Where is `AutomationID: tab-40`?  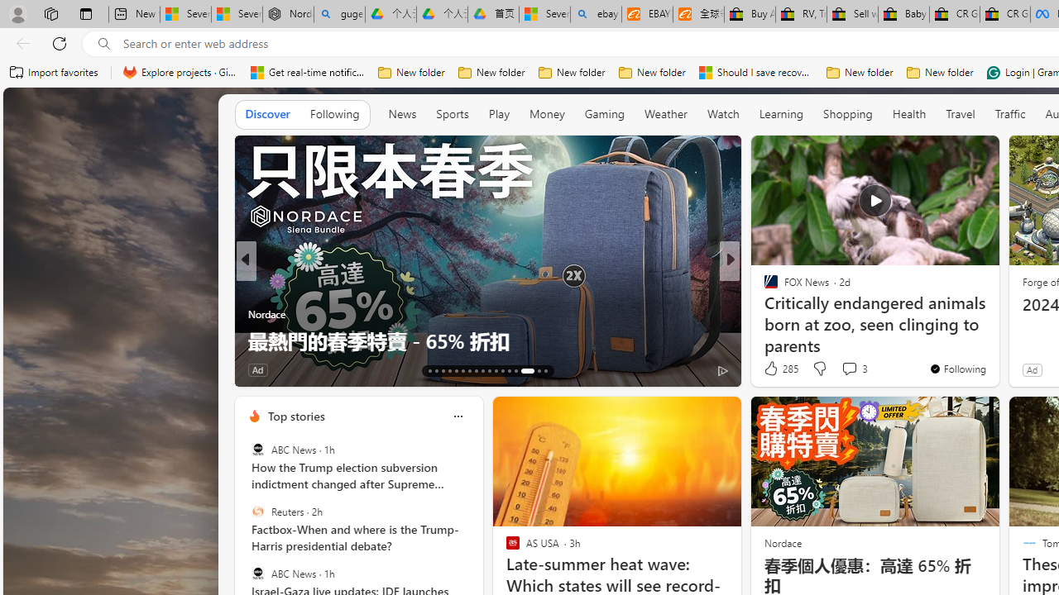
AutomationID: tab-40 is located at coordinates (523, 370).